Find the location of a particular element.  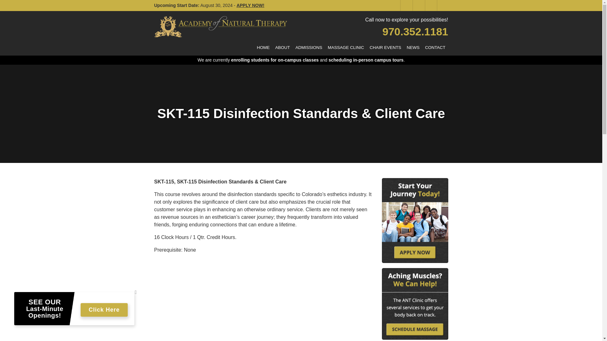

Click to Call is located at coordinates (415, 32).